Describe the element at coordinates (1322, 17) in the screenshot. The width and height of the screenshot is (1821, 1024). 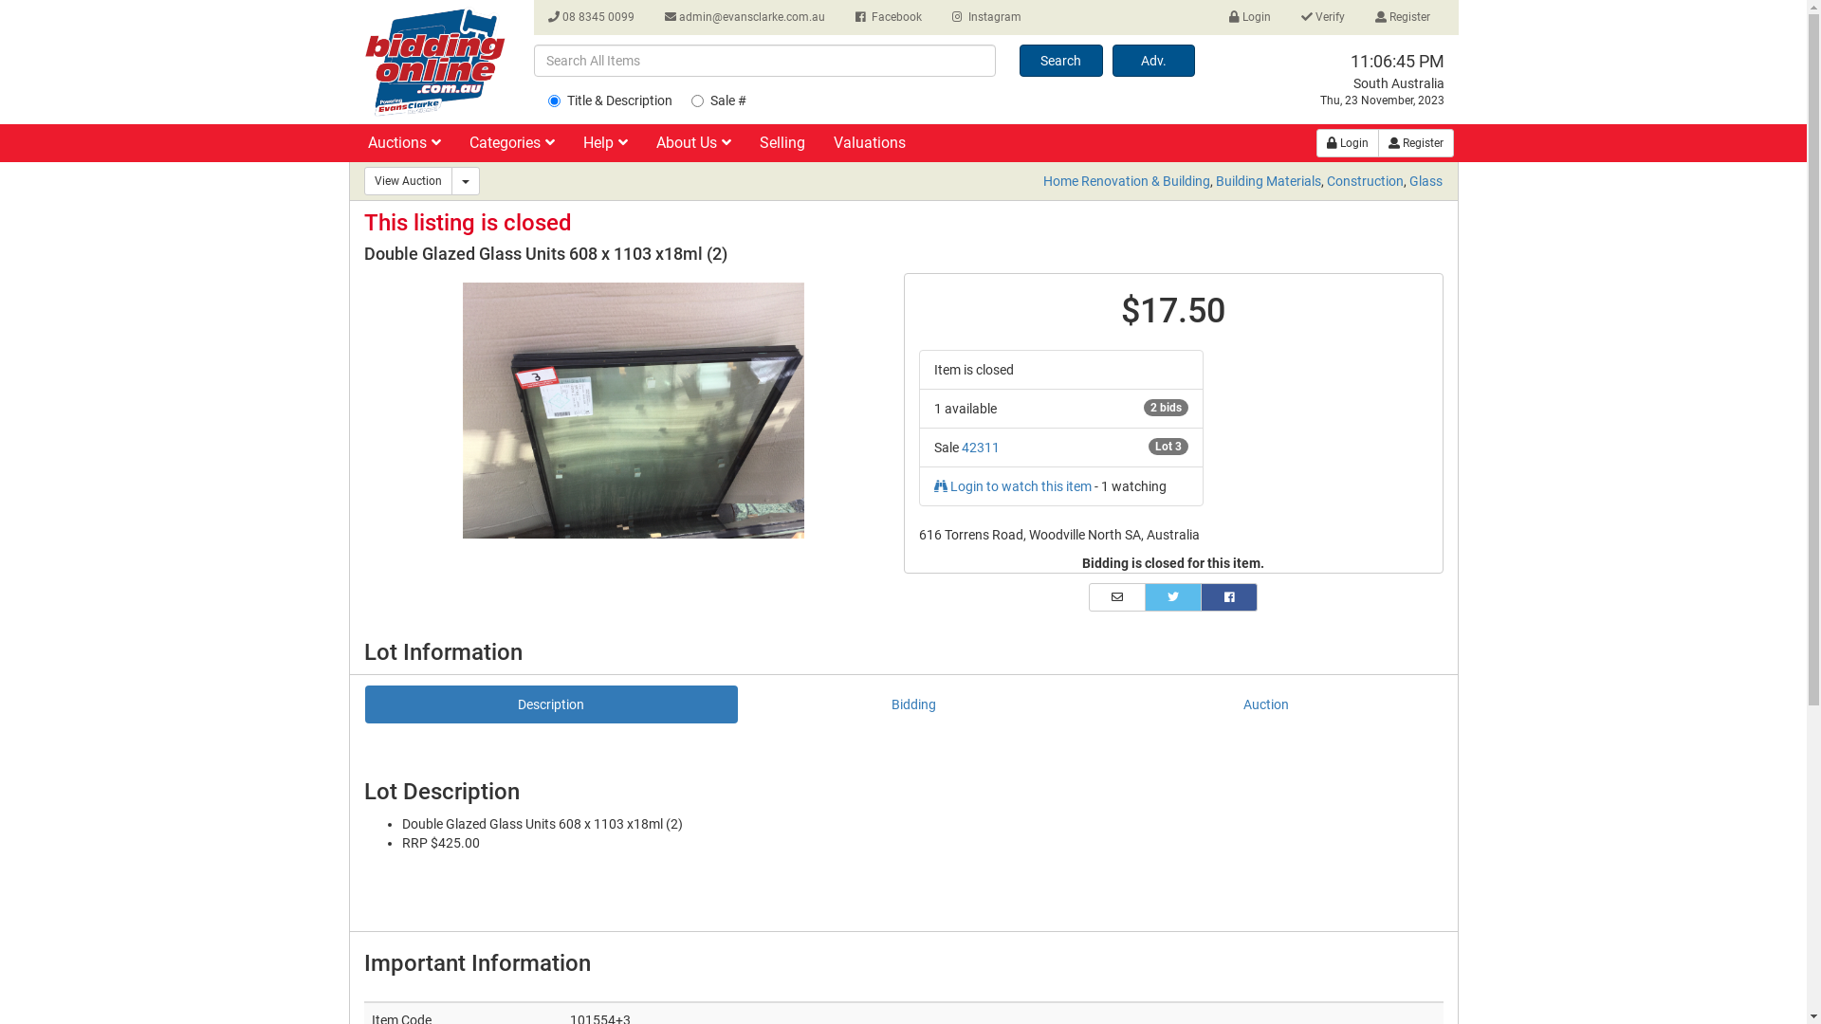
I see ` Verify` at that location.